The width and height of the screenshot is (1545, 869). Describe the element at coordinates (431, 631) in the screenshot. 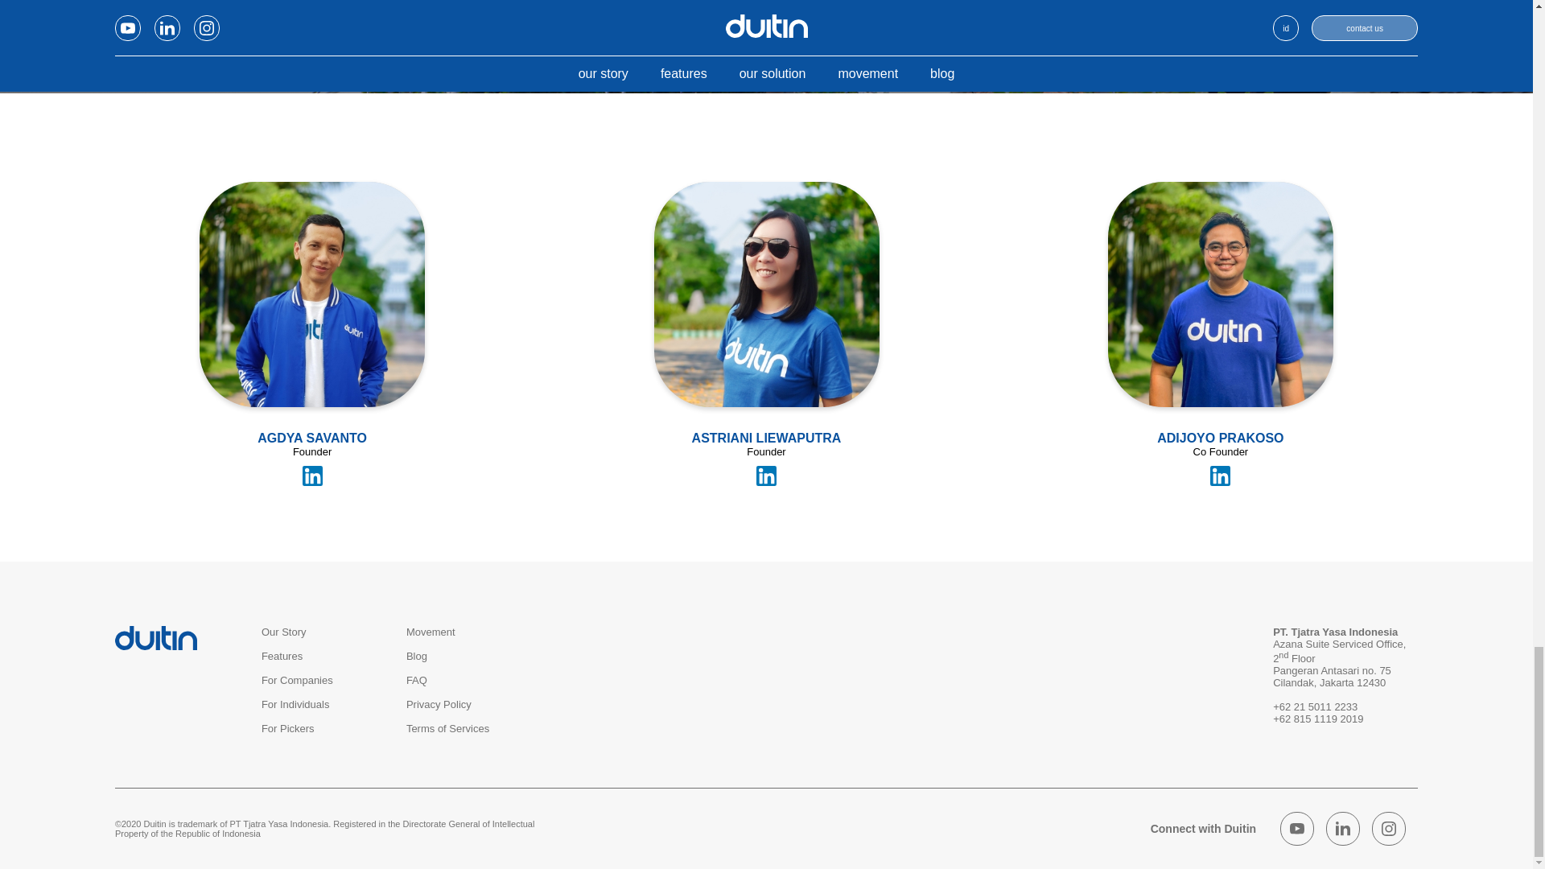

I see `Movement` at that location.